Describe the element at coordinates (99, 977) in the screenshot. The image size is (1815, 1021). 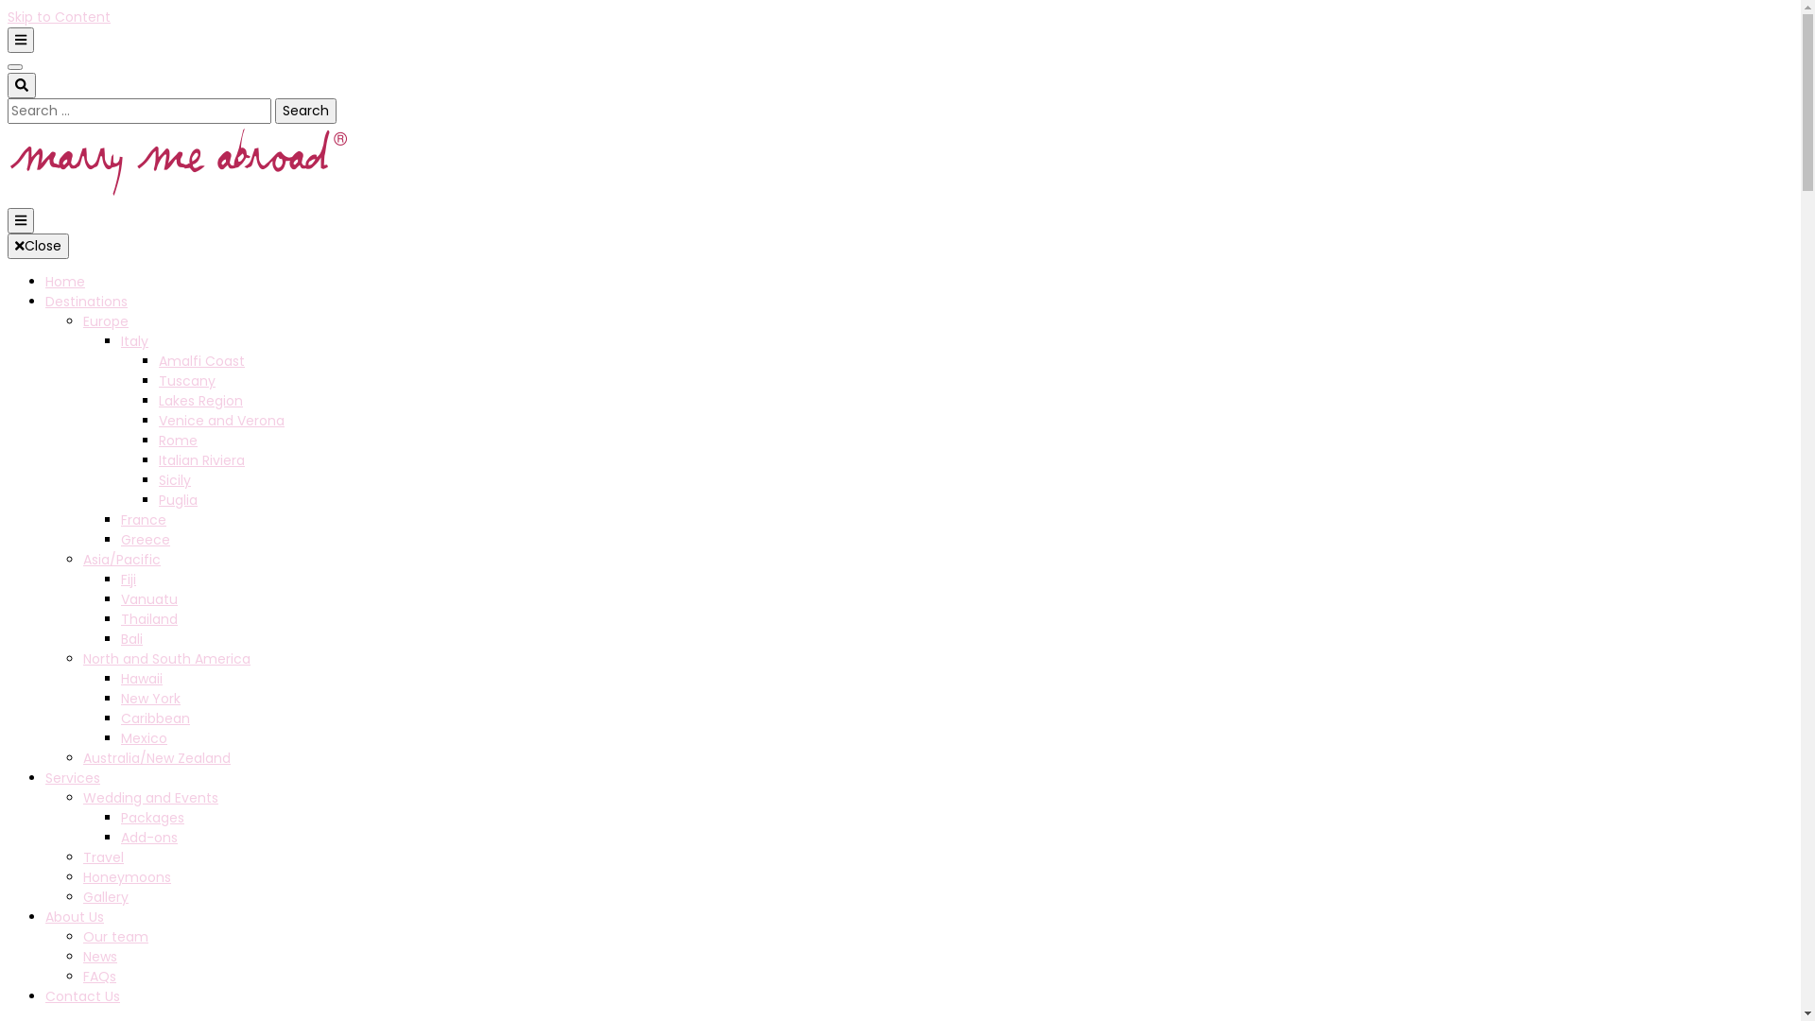
I see `FAQs` at that location.